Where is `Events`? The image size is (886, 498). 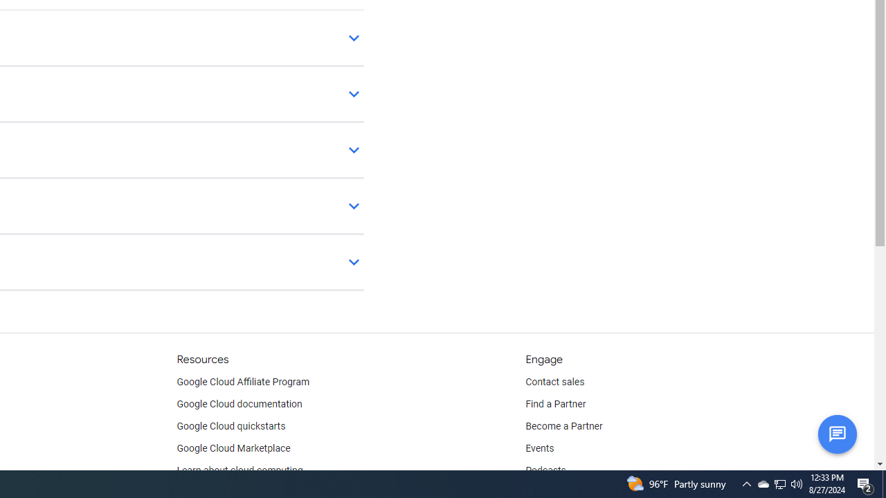
Events is located at coordinates (540, 448).